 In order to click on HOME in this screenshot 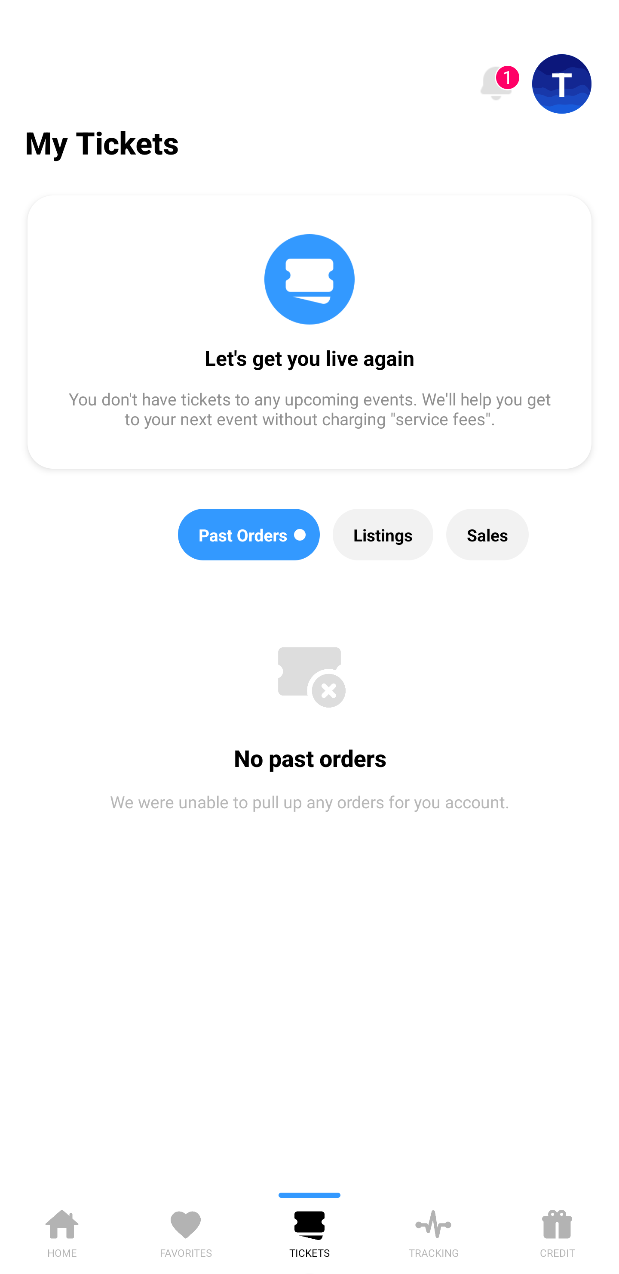, I will do `click(62, 1231)`.